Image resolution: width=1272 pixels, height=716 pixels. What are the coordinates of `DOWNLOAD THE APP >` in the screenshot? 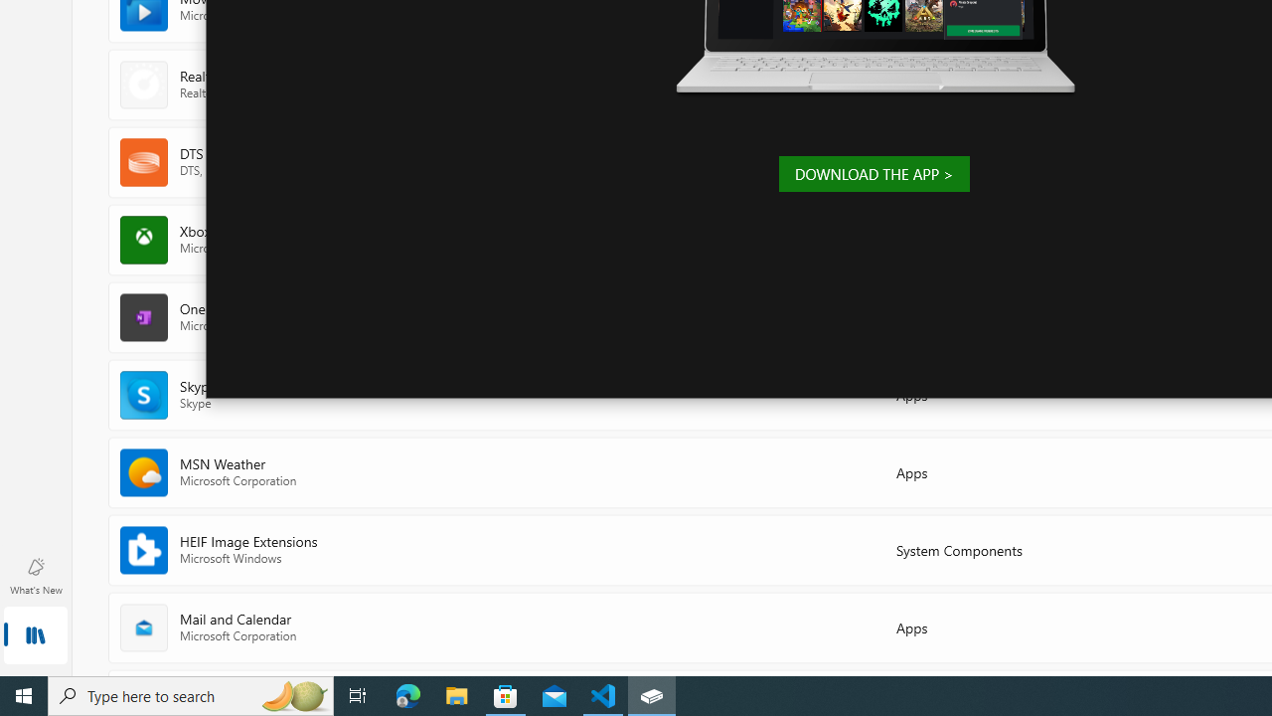 It's located at (874, 173).